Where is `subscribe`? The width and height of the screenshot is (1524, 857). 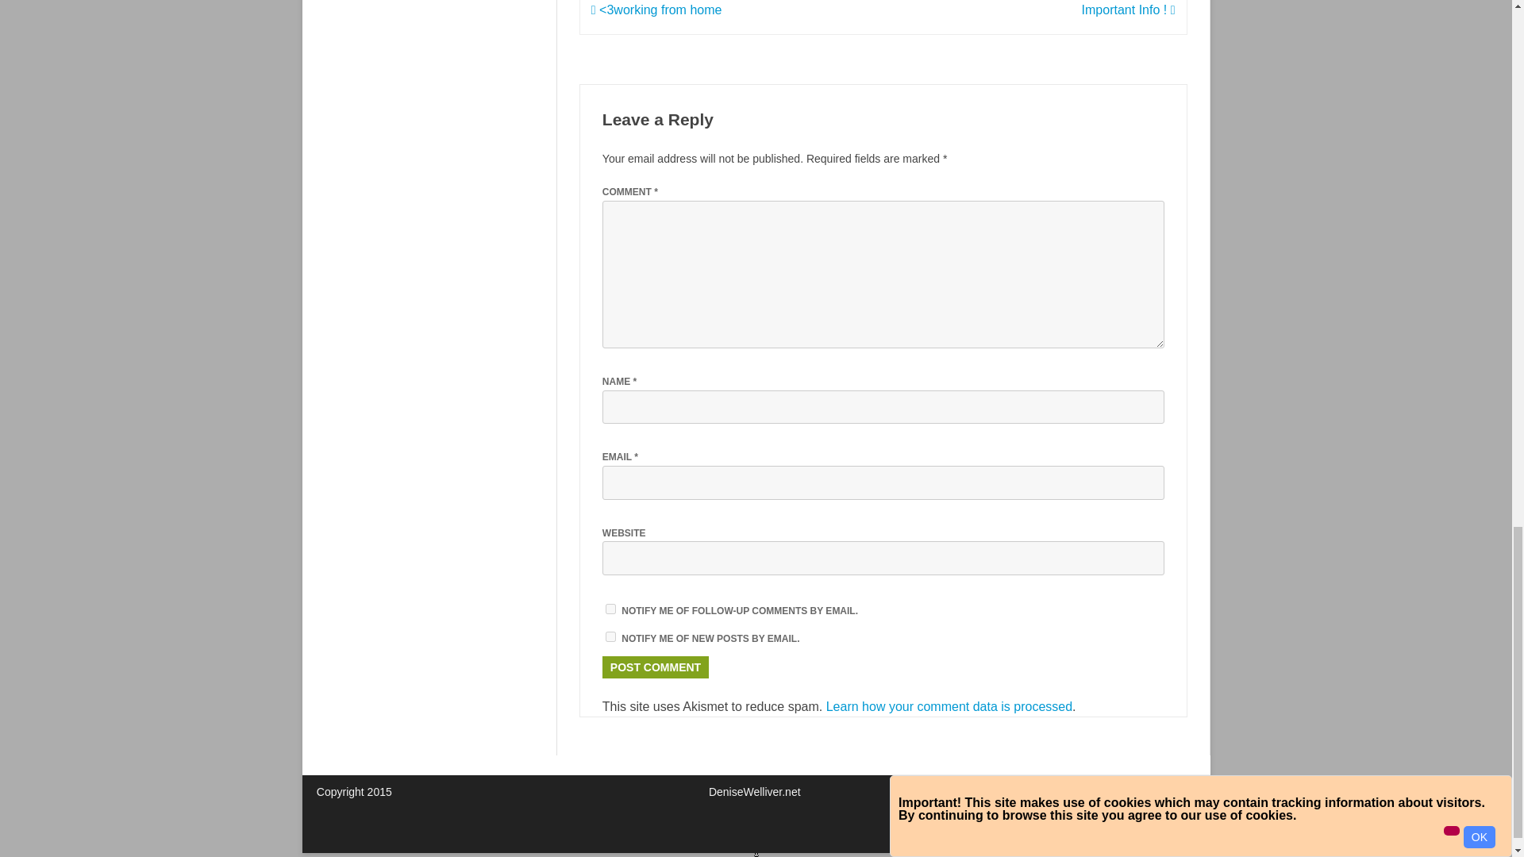 subscribe is located at coordinates (610, 609).